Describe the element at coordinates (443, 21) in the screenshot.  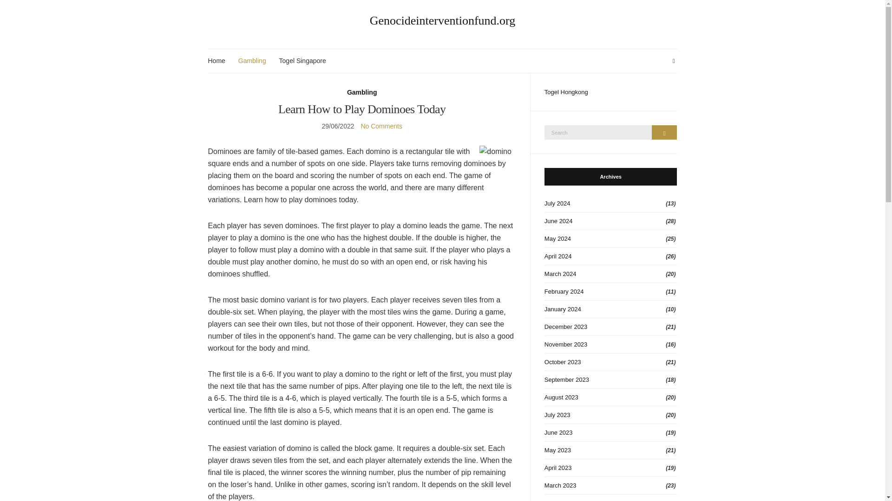
I see `Genocideinterventionfund.org` at that location.